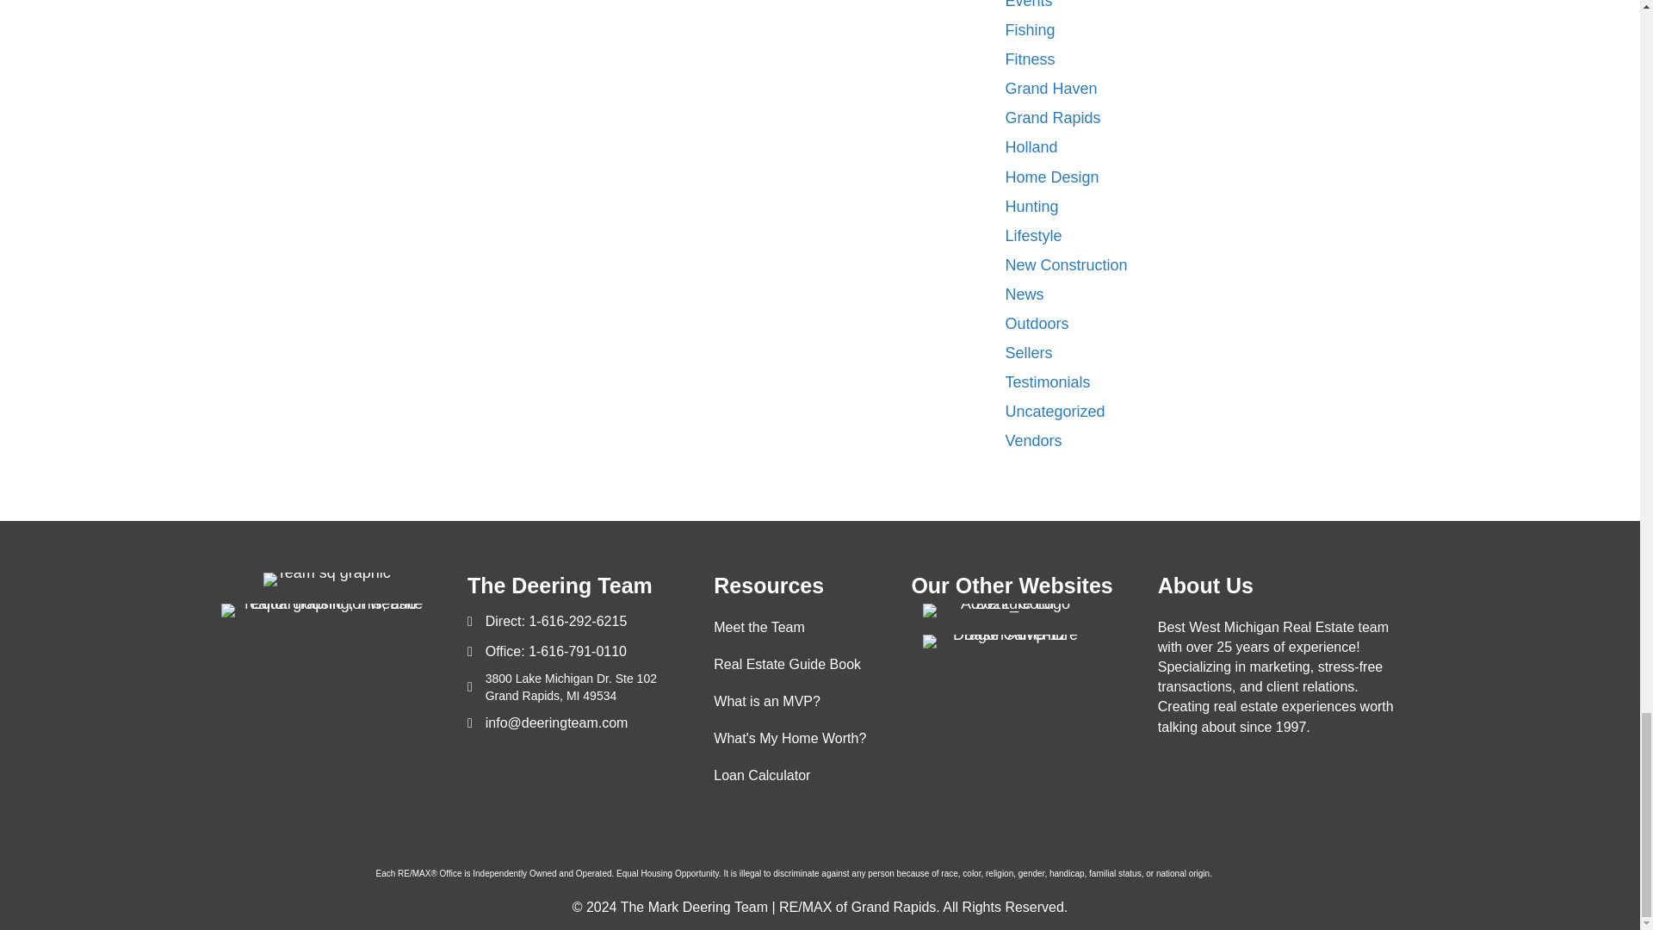 This screenshot has width=1653, height=930. I want to click on Team sq graphic, so click(326, 580).